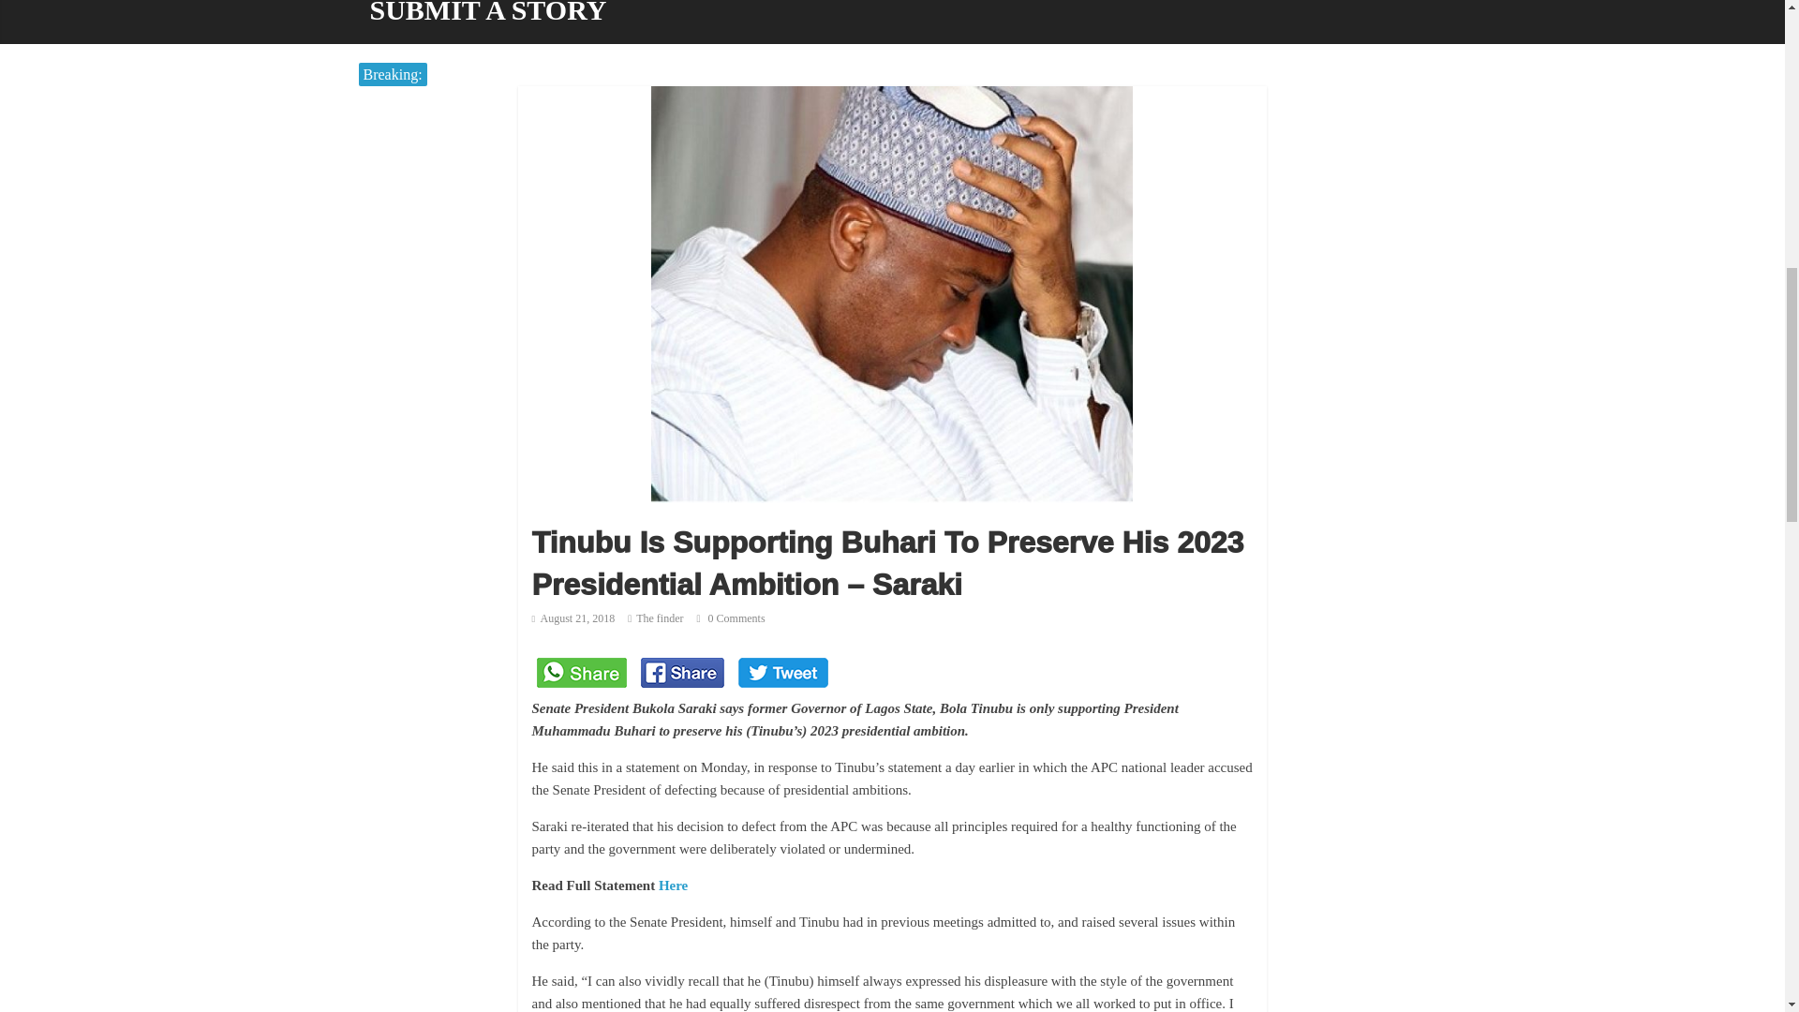  Describe the element at coordinates (573, 618) in the screenshot. I see `7:15 am` at that location.